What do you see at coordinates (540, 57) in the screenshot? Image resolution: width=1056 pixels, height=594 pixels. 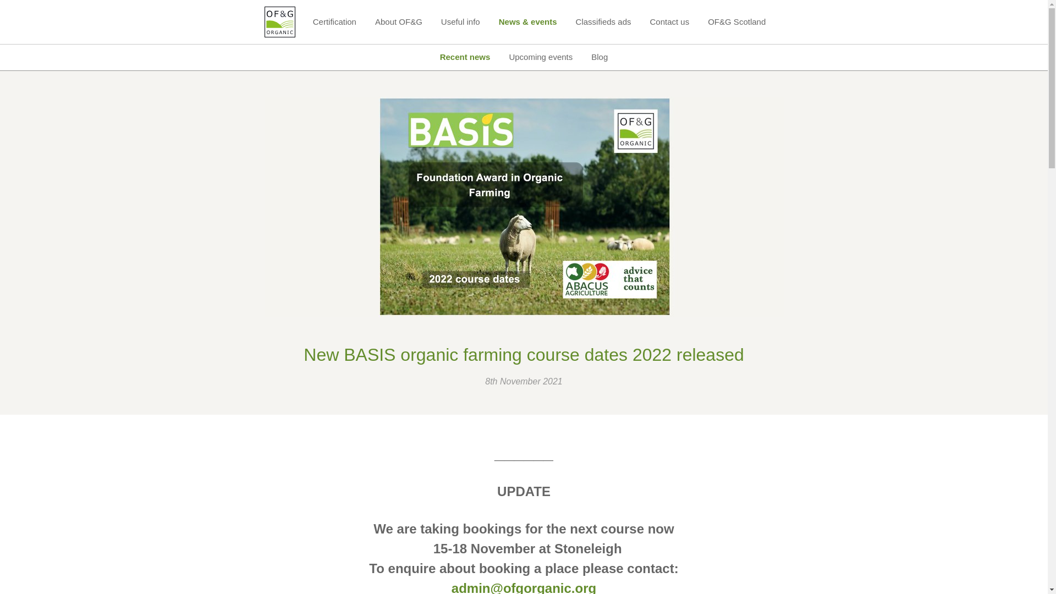 I see `Upcoming events` at bounding box center [540, 57].